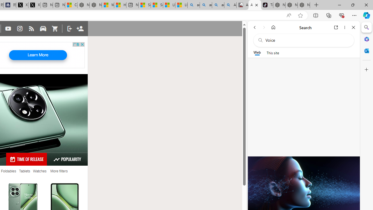 The height and width of the screenshot is (210, 373). I want to click on amazon - Search Images, so click(218, 5).